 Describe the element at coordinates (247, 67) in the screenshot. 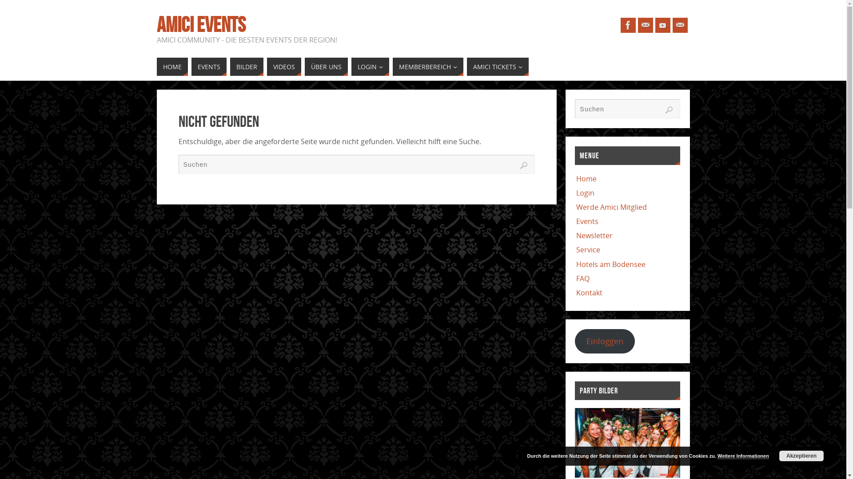

I see `BILDER` at that location.